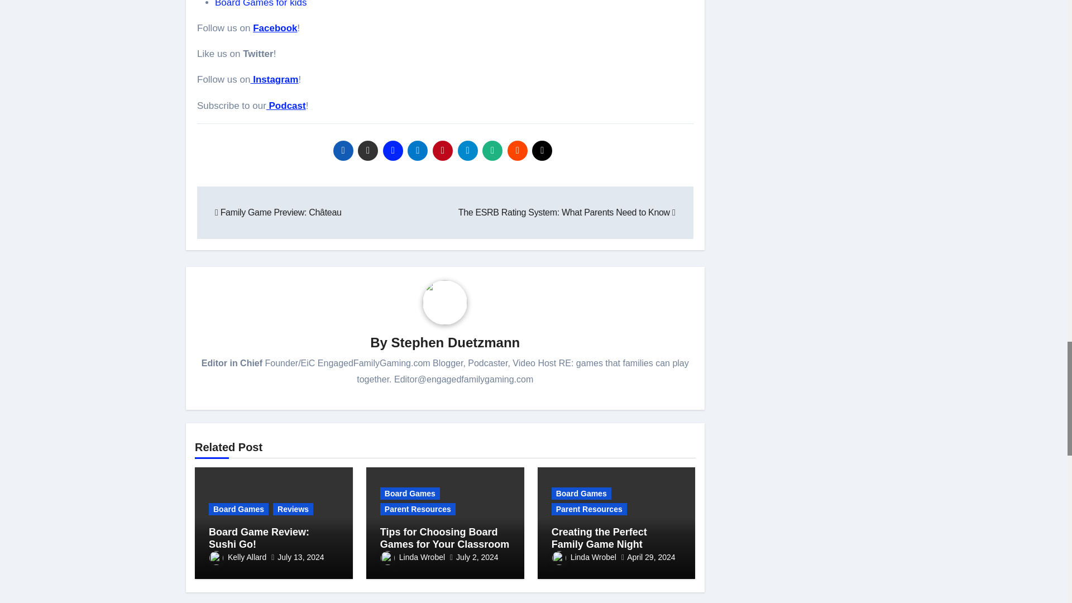 The width and height of the screenshot is (1072, 603). What do you see at coordinates (261, 4) in the screenshot?
I see `Board Games for kids` at bounding box center [261, 4].